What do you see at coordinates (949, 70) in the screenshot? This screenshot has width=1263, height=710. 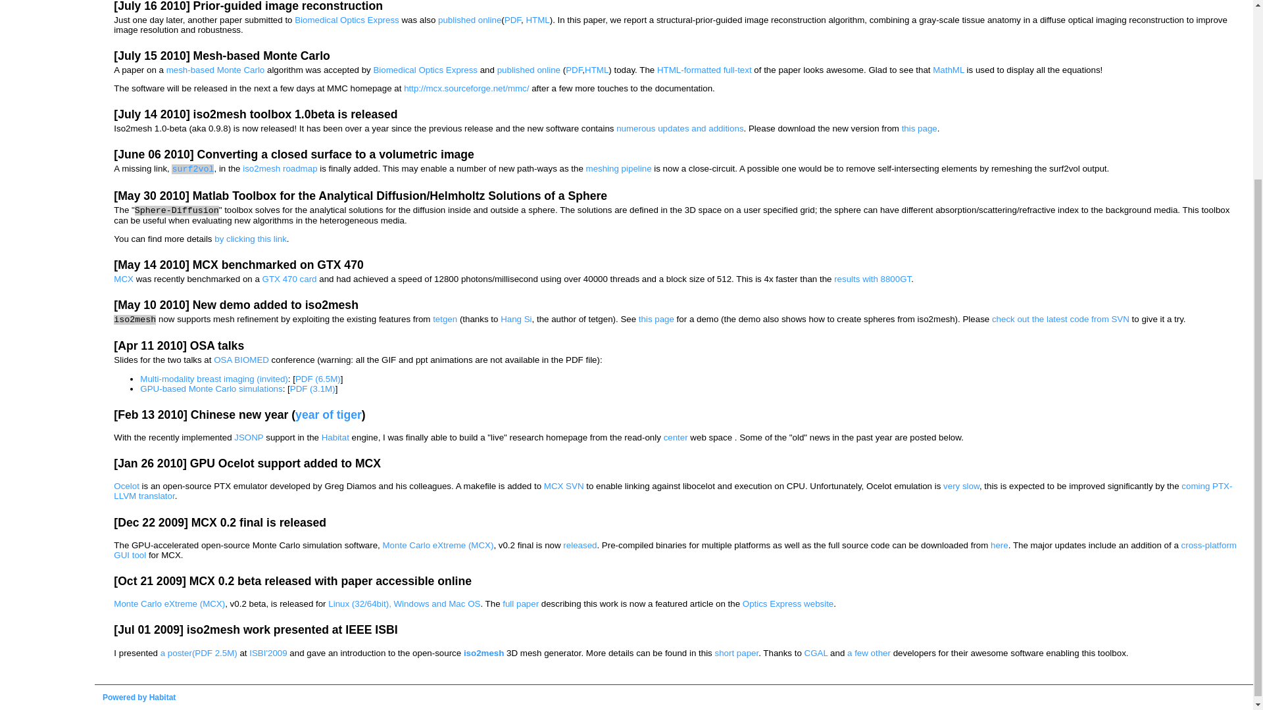 I see `MathML` at bounding box center [949, 70].